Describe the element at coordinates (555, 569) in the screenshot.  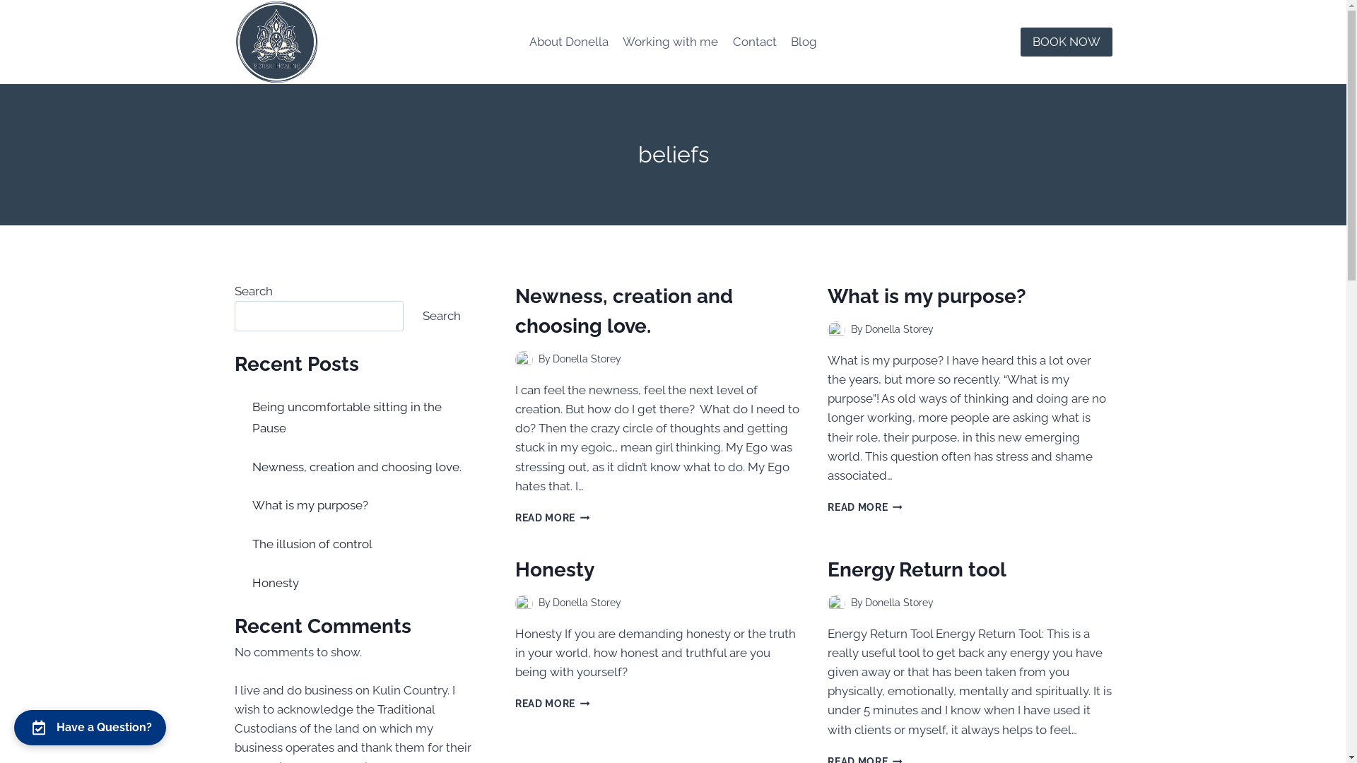
I see `Honesty` at that location.